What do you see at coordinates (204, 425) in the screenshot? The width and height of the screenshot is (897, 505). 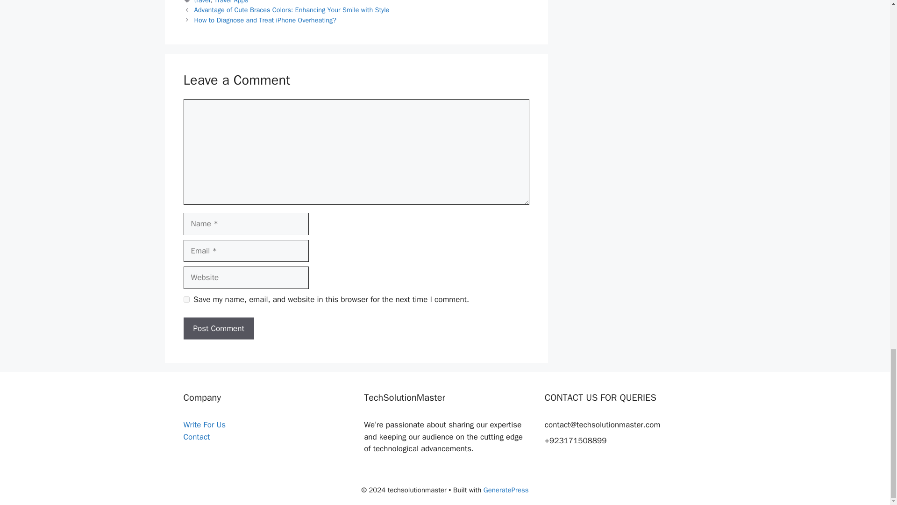 I see `Write For Us` at bounding box center [204, 425].